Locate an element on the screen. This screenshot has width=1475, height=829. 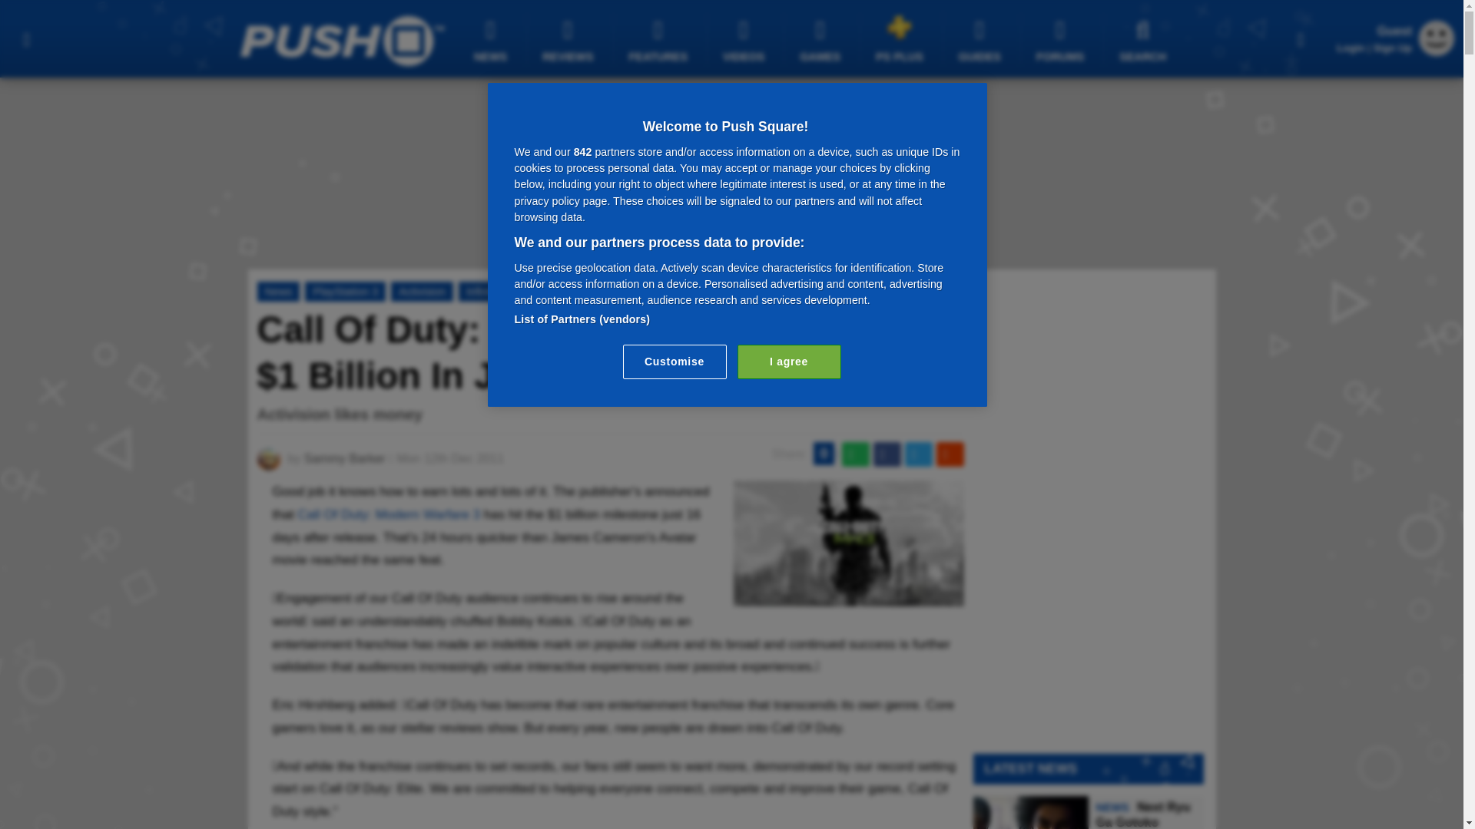
Share this on Facebook is located at coordinates (887, 454).